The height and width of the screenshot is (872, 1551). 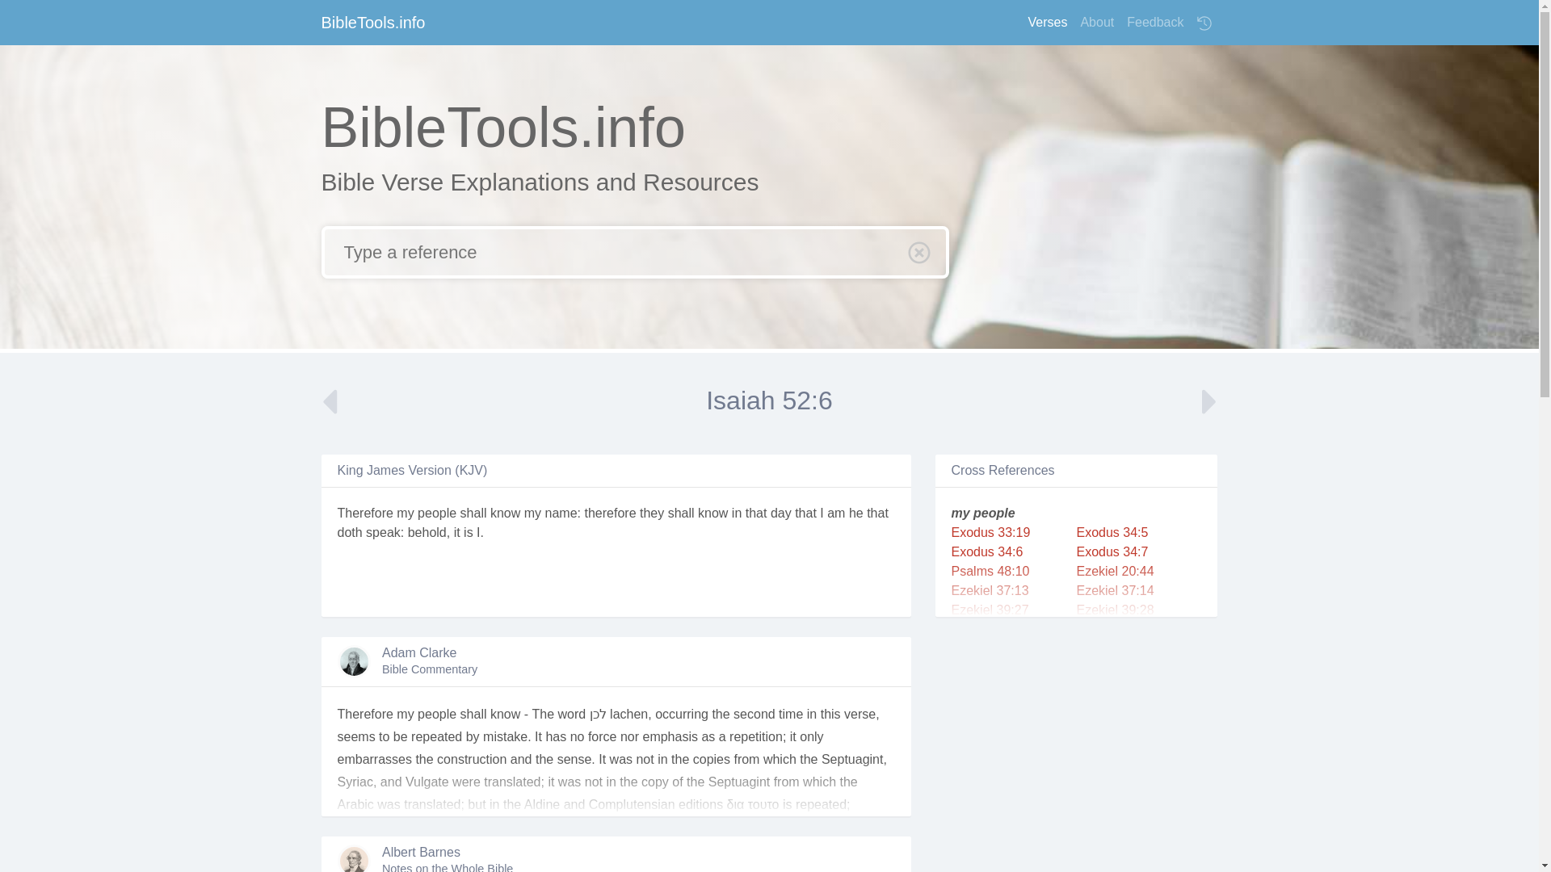 What do you see at coordinates (504, 513) in the screenshot?
I see `know` at bounding box center [504, 513].